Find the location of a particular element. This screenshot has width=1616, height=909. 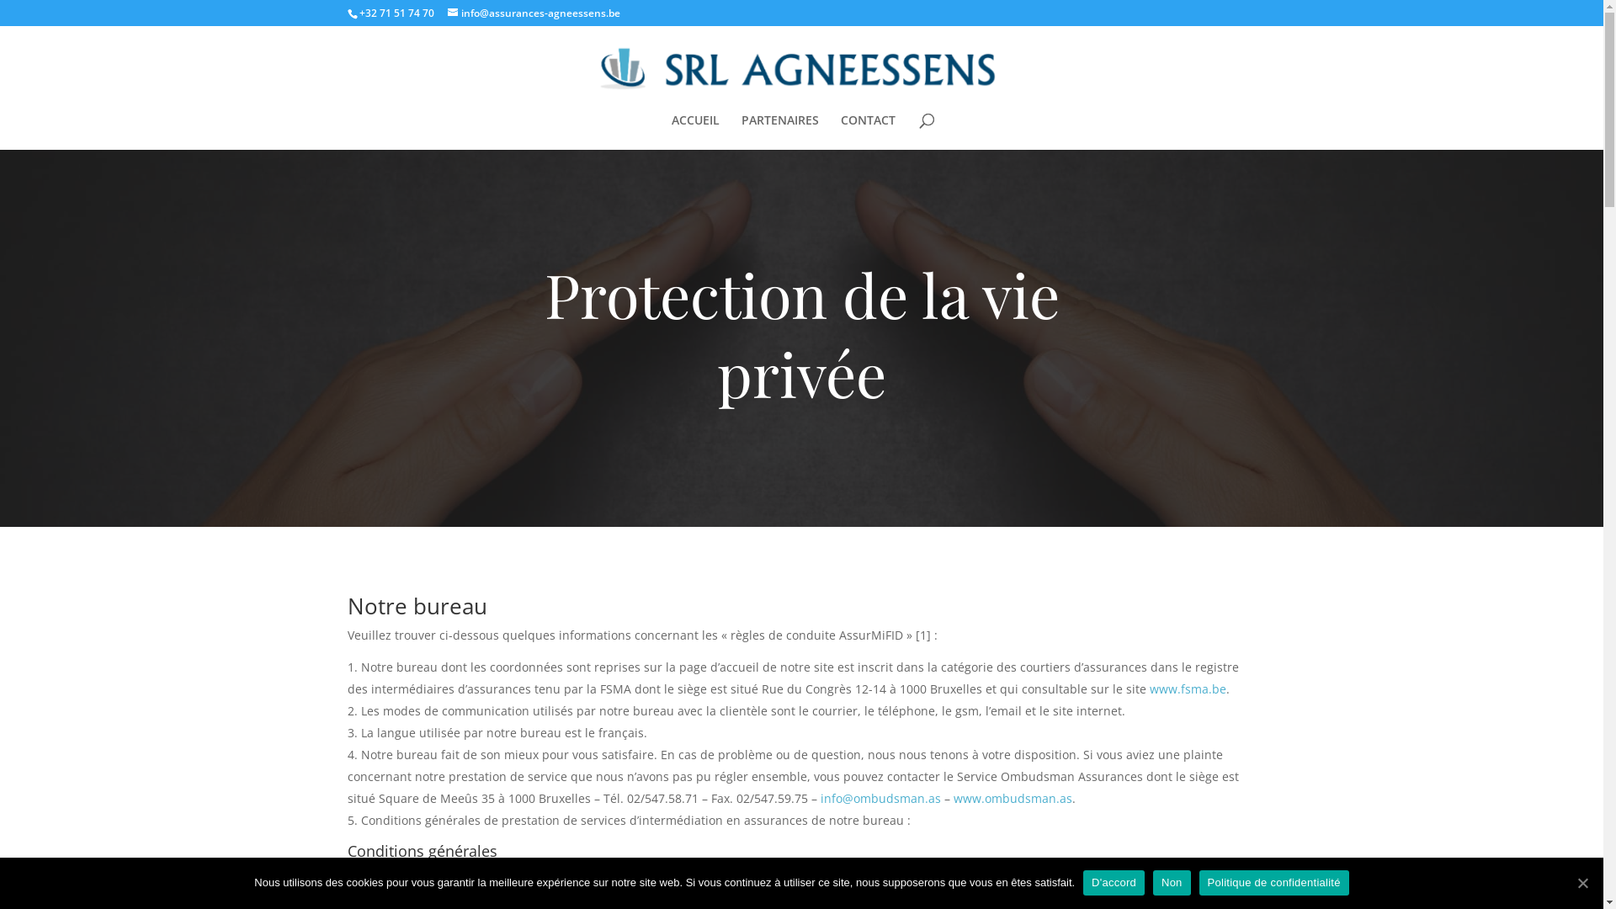

CONTACT is located at coordinates (867, 132).